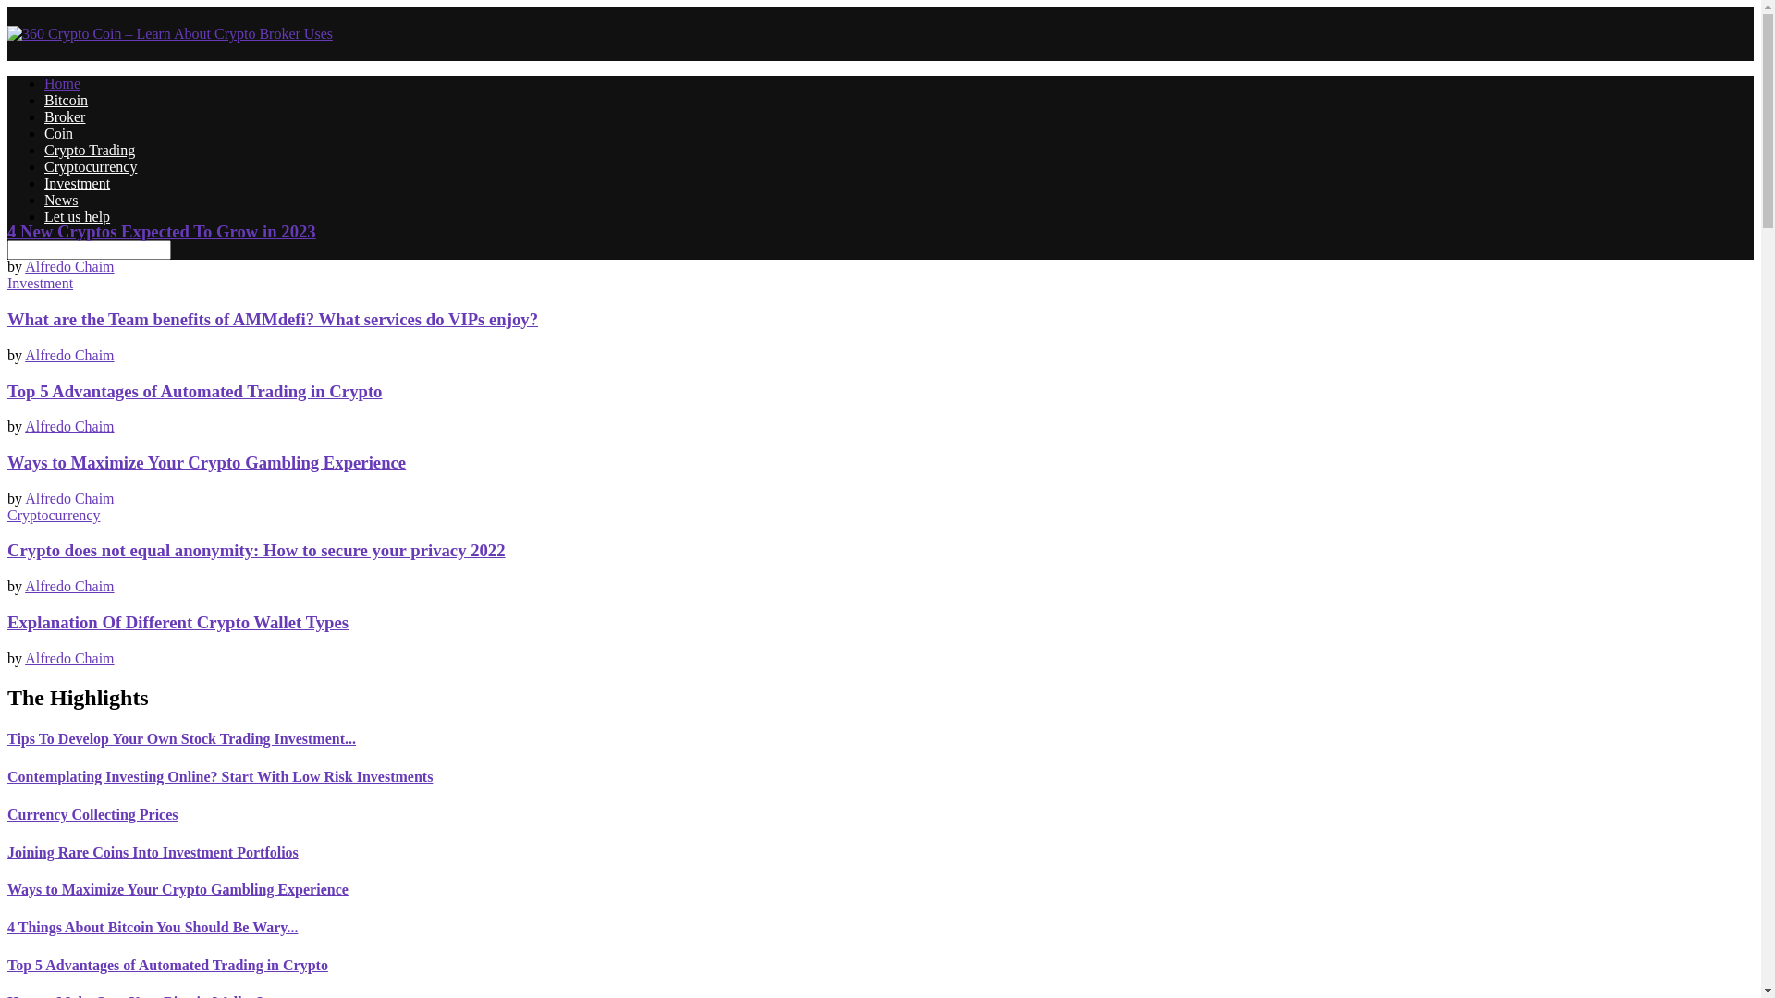 Image resolution: width=1775 pixels, height=998 pixels. I want to click on Explanation Of Different Crypto Wallet Types, so click(177, 623).